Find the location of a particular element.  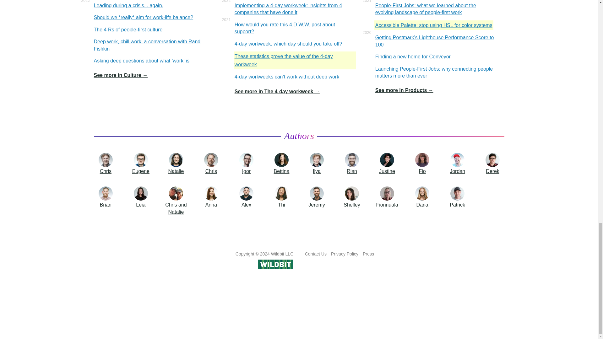

4-day workweek: which day should you take off? is located at coordinates (288, 44).